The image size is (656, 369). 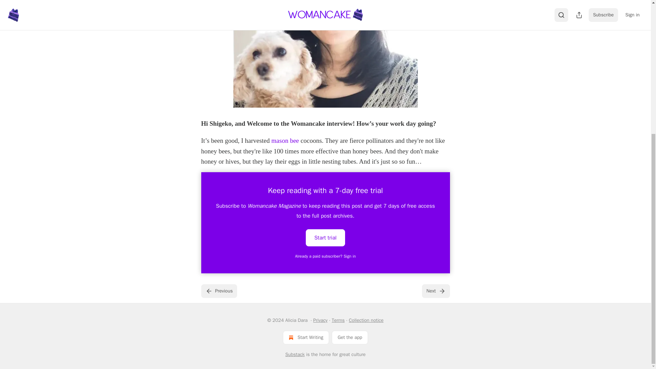 What do you see at coordinates (295, 355) in the screenshot?
I see `Substack` at bounding box center [295, 355].